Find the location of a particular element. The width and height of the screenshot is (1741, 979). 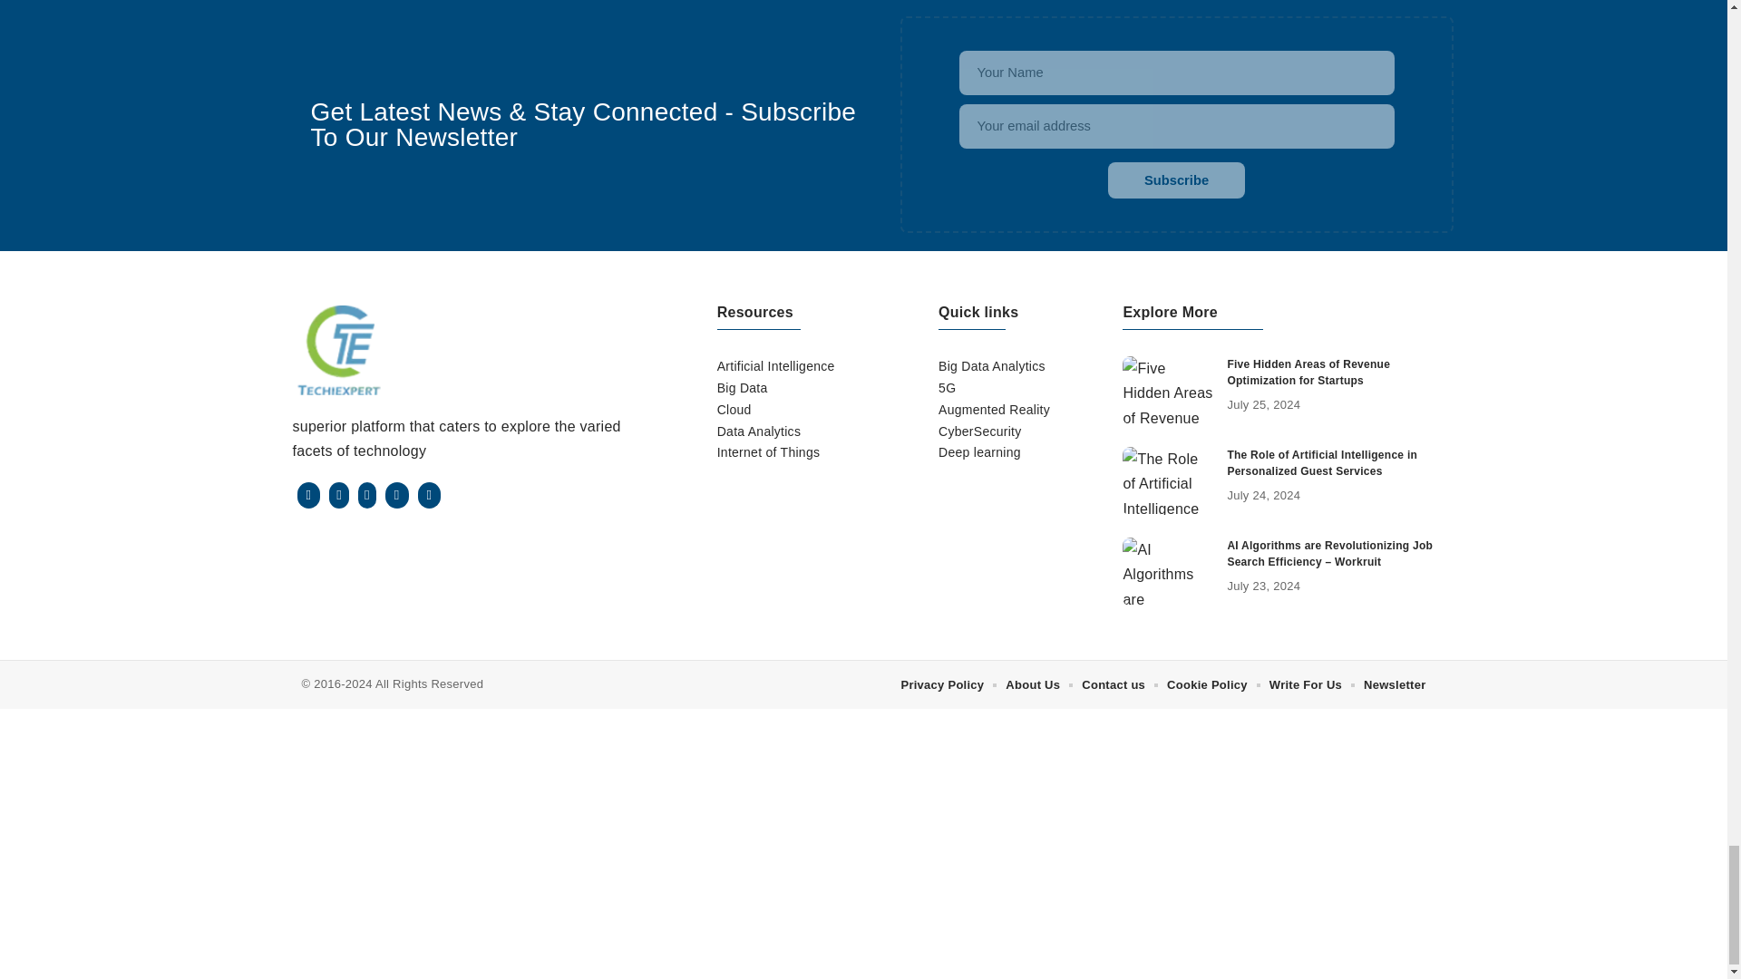

Subscribe is located at coordinates (1175, 180).